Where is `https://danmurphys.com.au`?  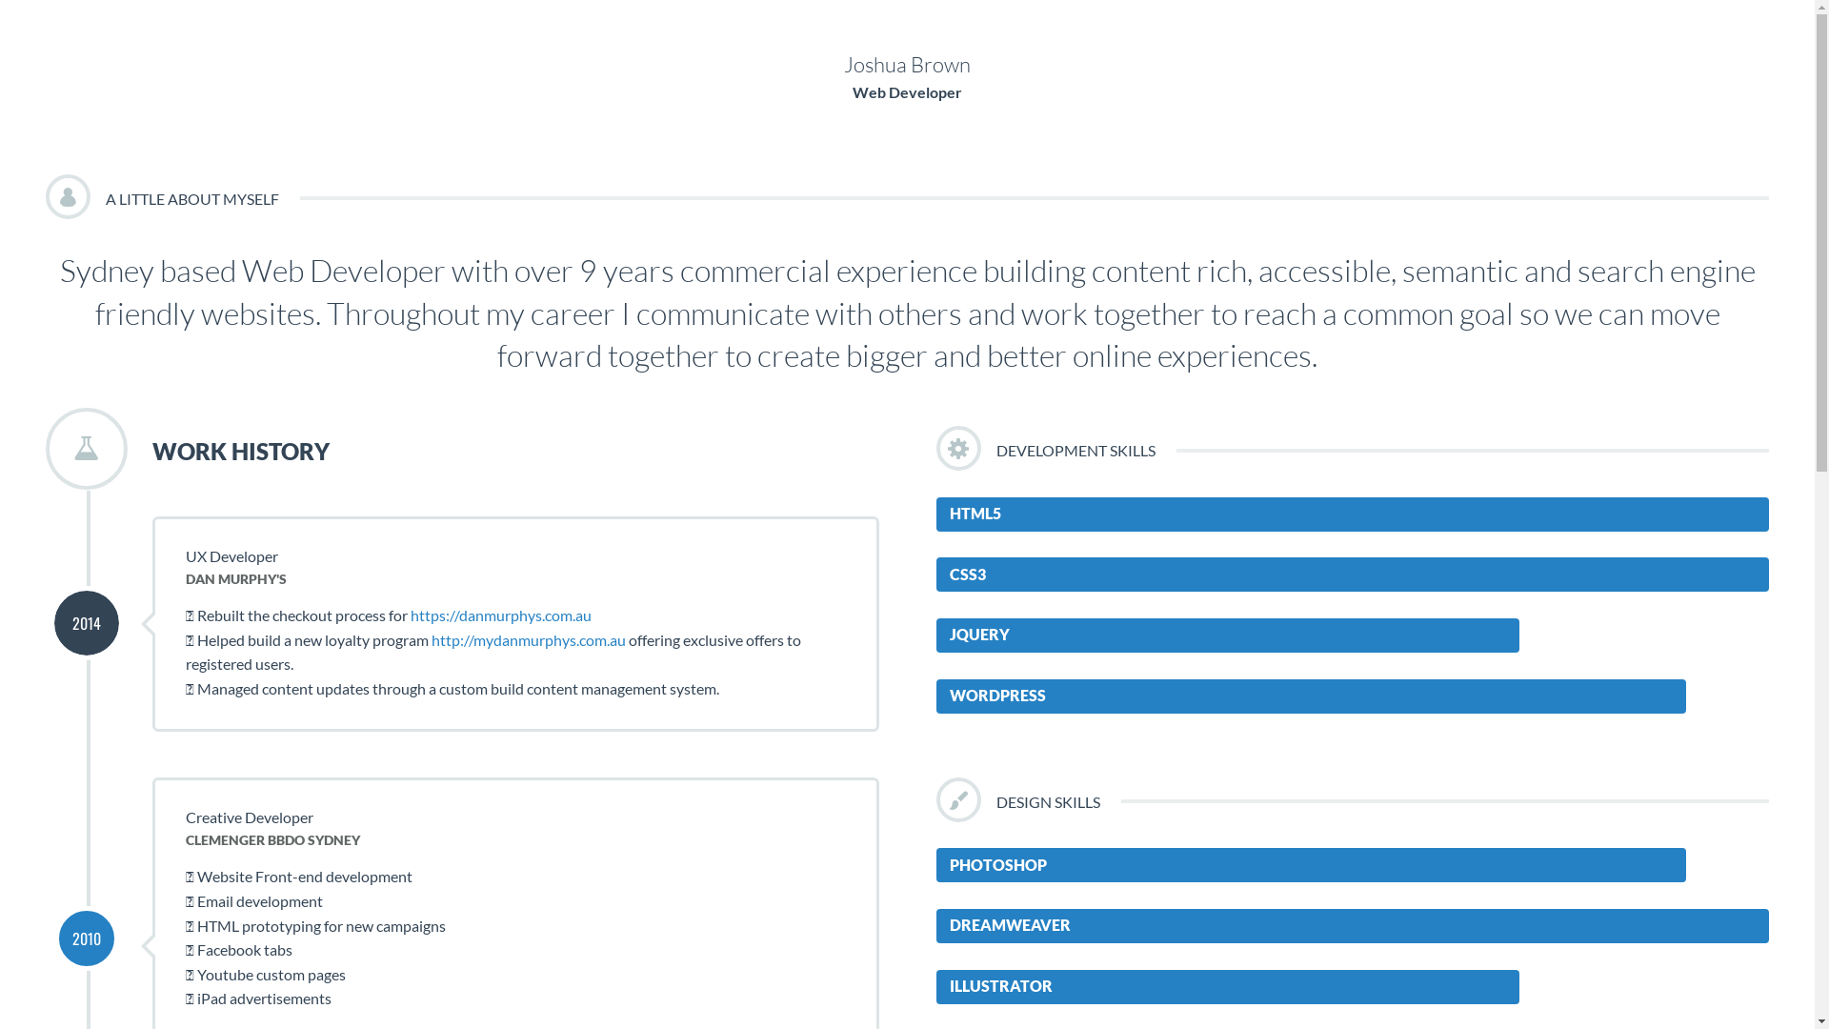 https://danmurphys.com.au is located at coordinates (501, 615).